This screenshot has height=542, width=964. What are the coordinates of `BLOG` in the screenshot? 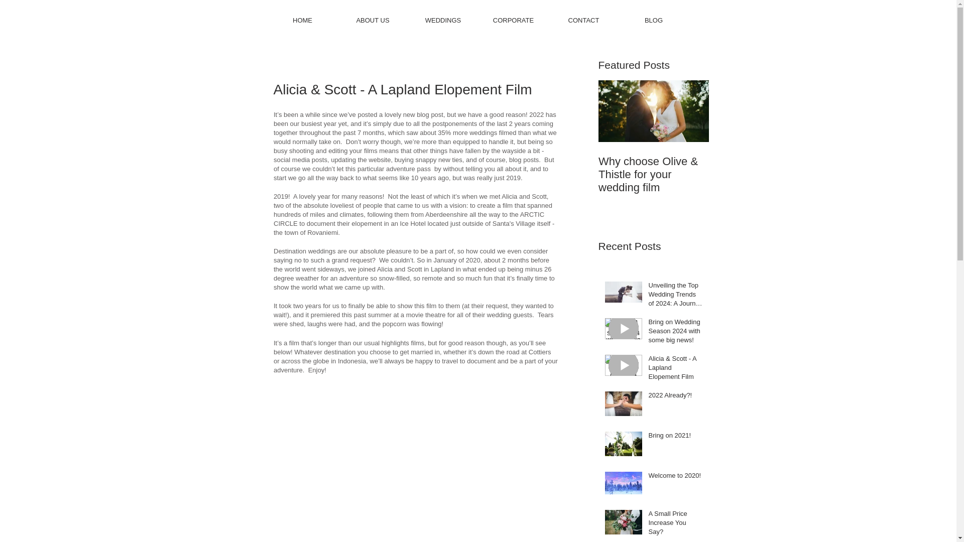 It's located at (654, 20).